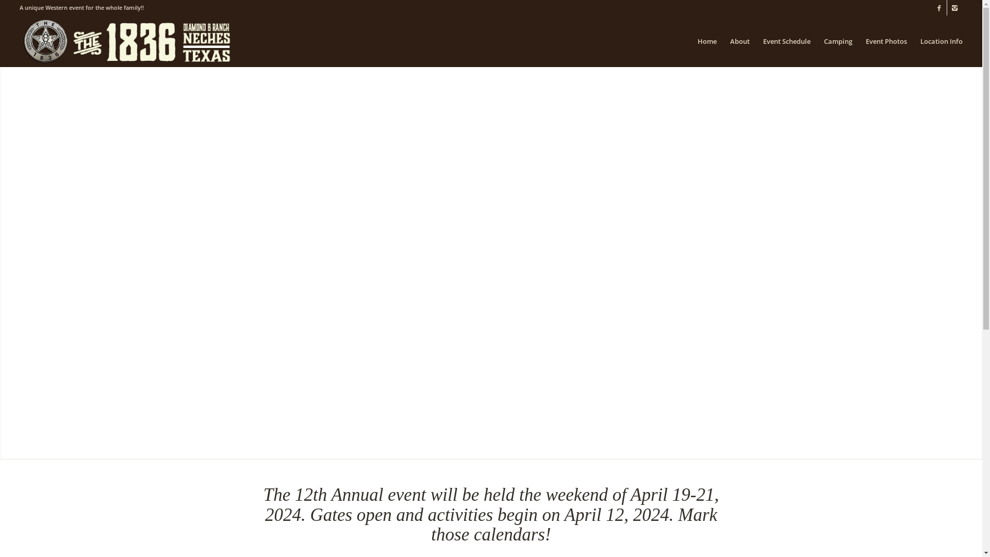  Describe the element at coordinates (707, 41) in the screenshot. I see `Home` at that location.